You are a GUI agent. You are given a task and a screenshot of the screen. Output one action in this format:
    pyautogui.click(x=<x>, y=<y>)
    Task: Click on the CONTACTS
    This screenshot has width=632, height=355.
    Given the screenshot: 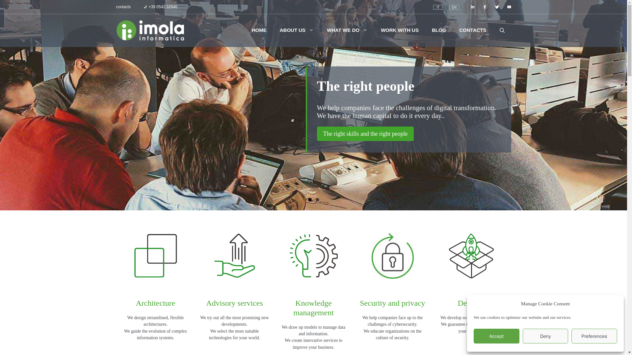 What is the action you would take?
    pyautogui.click(x=473, y=30)
    